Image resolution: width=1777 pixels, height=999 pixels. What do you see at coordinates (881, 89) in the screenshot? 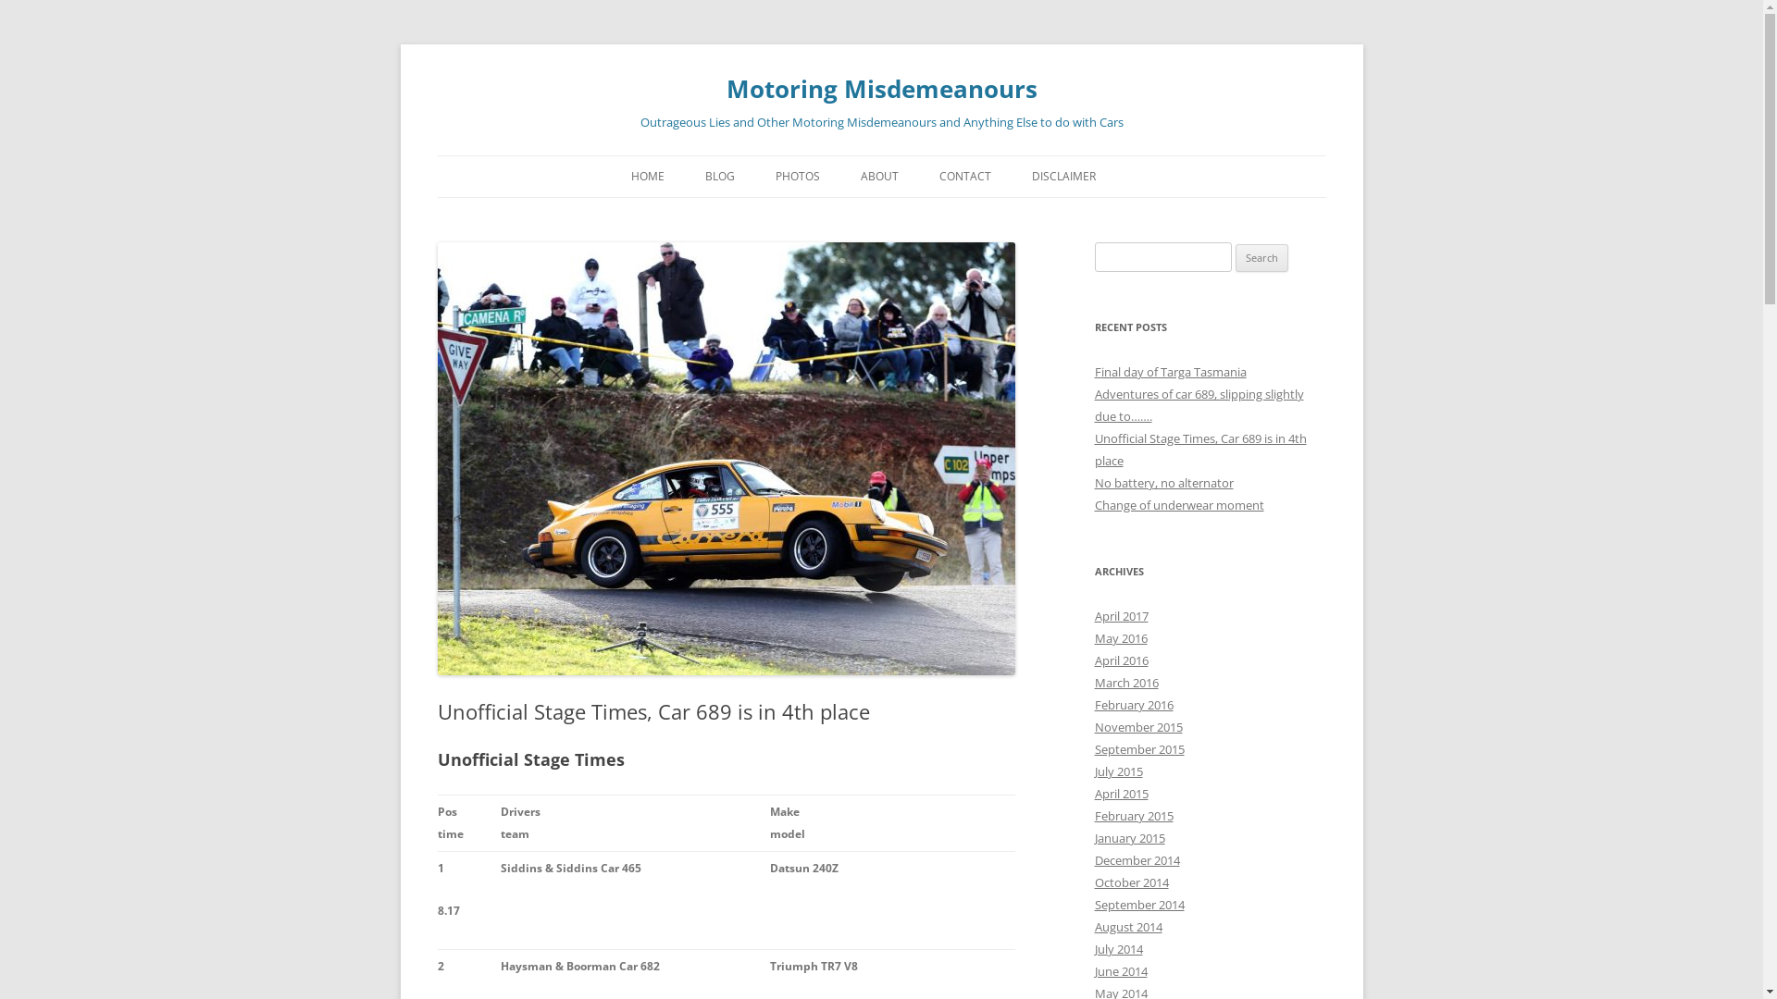
I see `Motoring Misdemeanours` at bounding box center [881, 89].